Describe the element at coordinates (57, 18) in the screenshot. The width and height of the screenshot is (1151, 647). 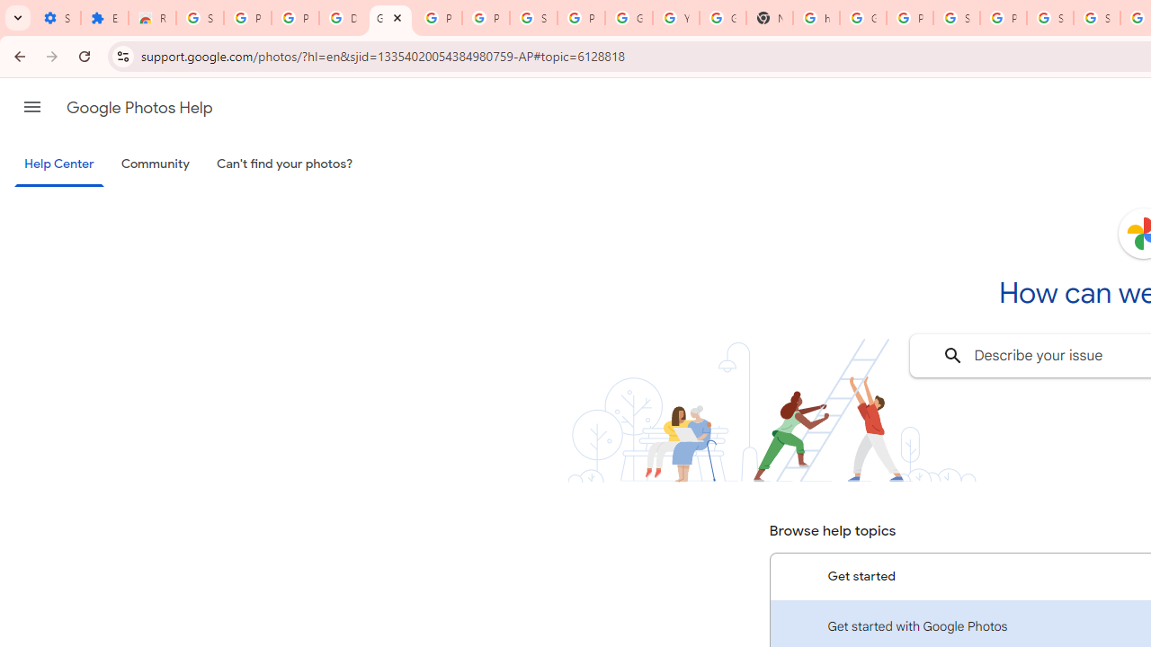
I see `Settings - On startup` at that location.